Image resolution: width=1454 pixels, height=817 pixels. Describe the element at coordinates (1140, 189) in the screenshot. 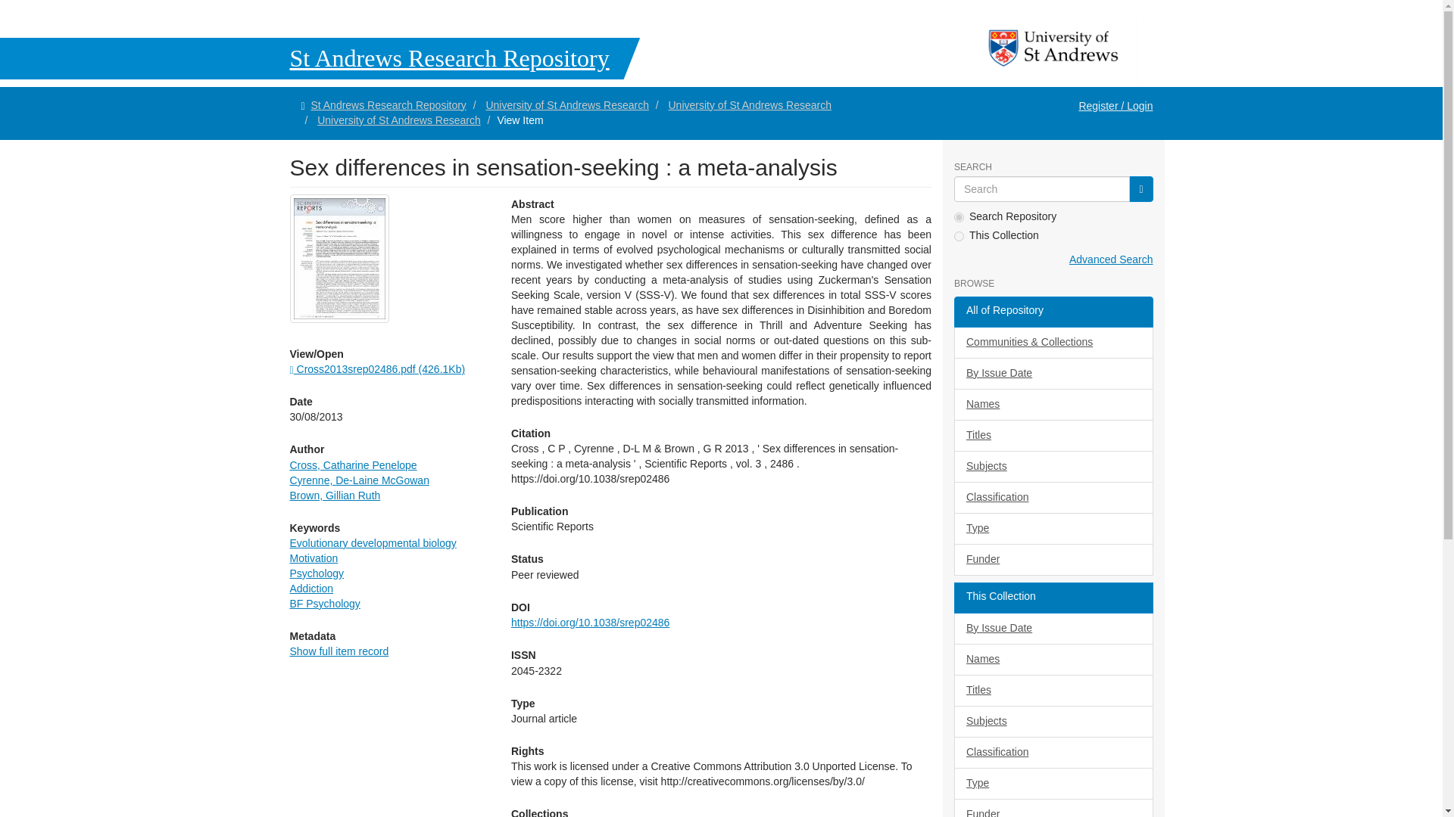

I see `Go` at that location.